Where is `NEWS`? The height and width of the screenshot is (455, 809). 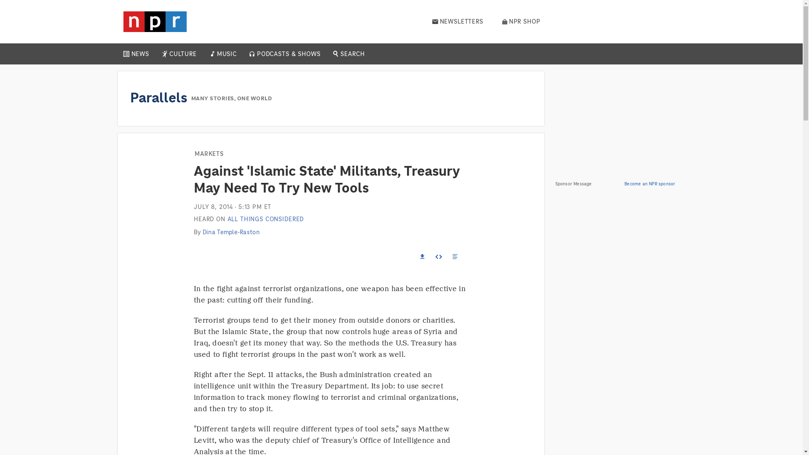 NEWS is located at coordinates (140, 54).